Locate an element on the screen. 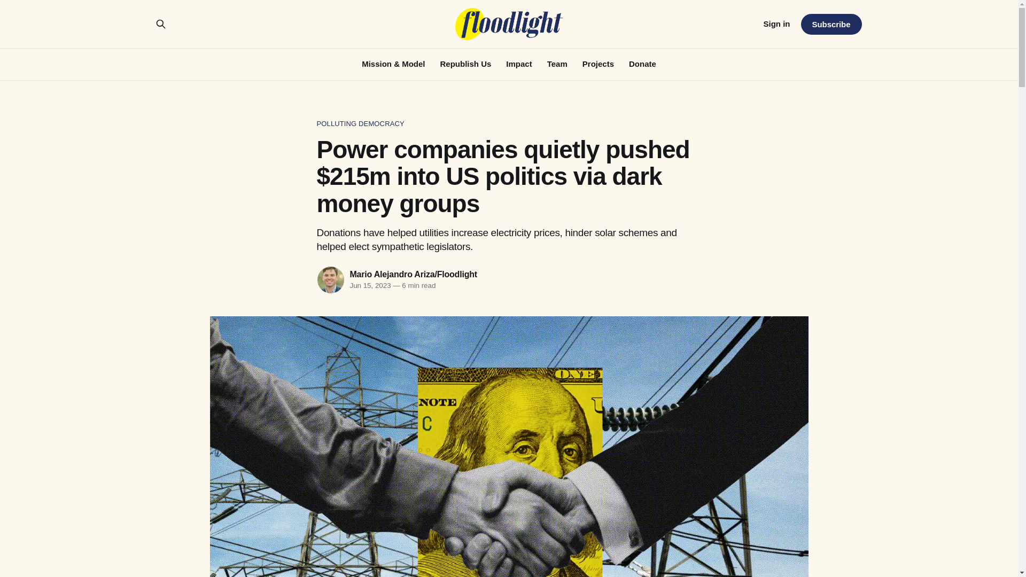  POLLUTING DEMOCRACY is located at coordinates (508, 124).